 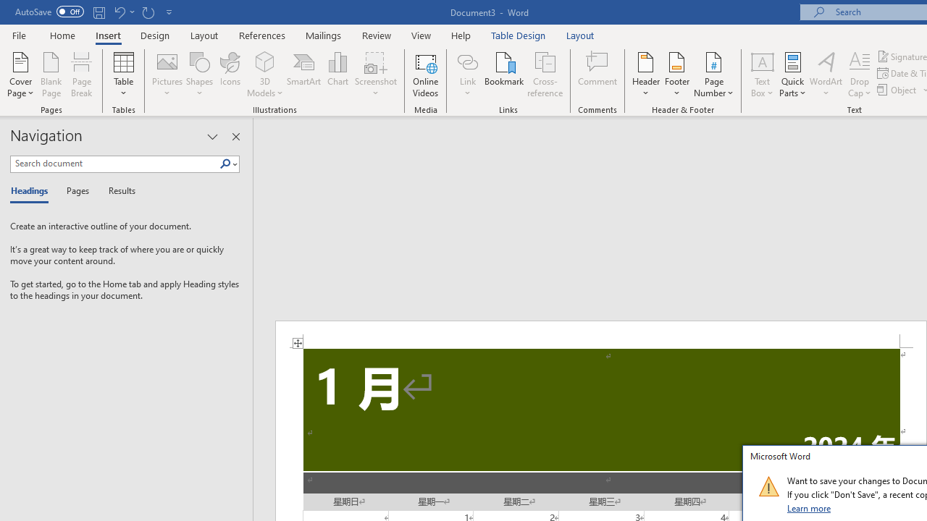 What do you see at coordinates (504, 74) in the screenshot?
I see `Bookmark...` at bounding box center [504, 74].